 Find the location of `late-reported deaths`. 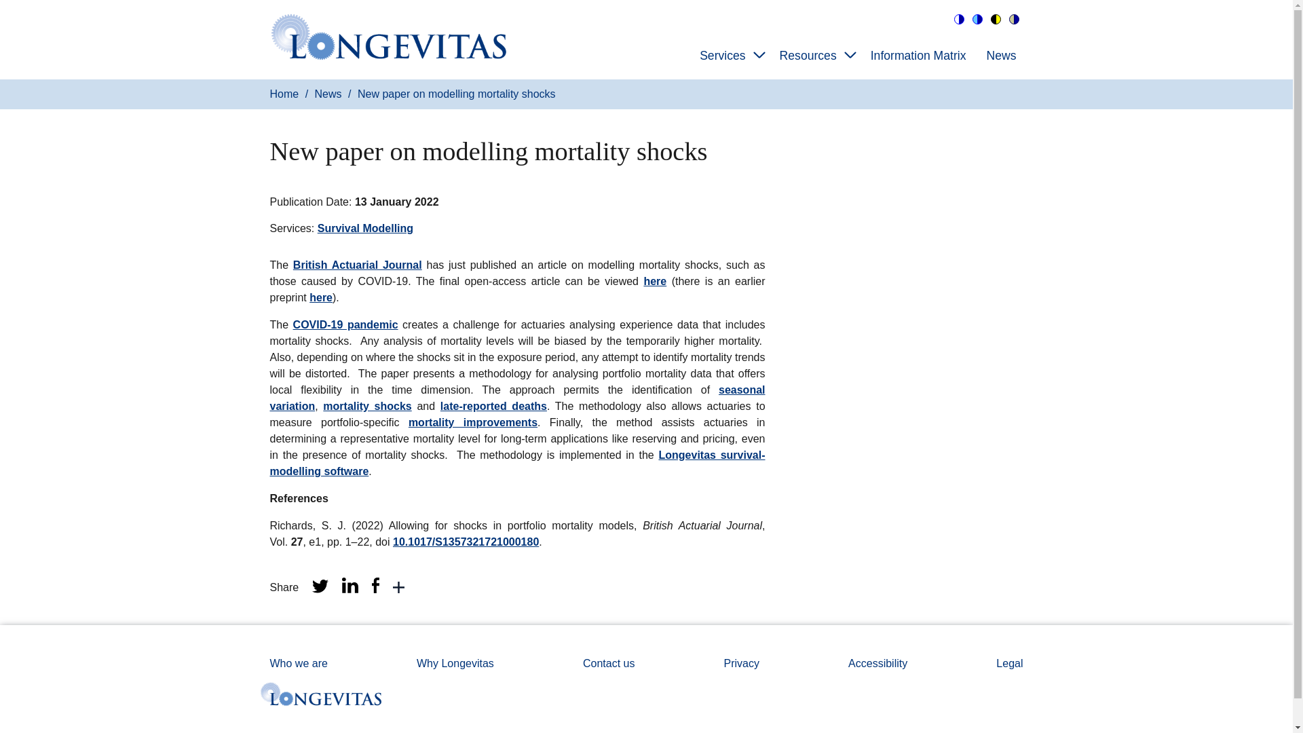

late-reported deaths is located at coordinates (493, 406).